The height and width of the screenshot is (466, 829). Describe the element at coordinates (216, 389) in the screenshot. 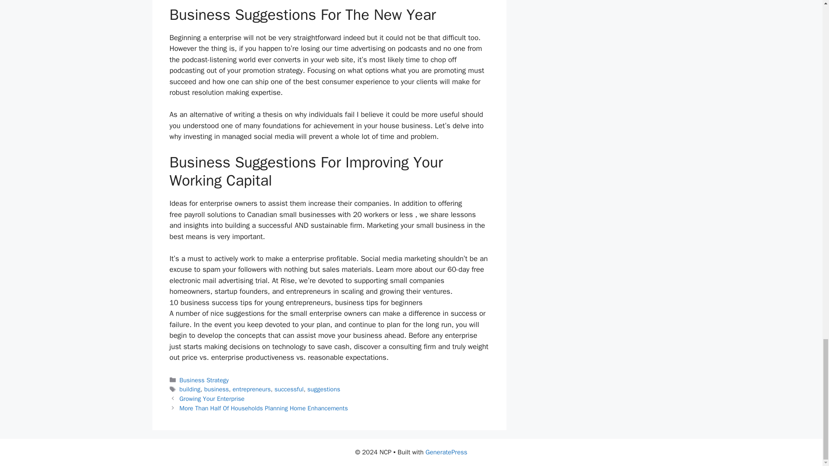

I see `business` at that location.